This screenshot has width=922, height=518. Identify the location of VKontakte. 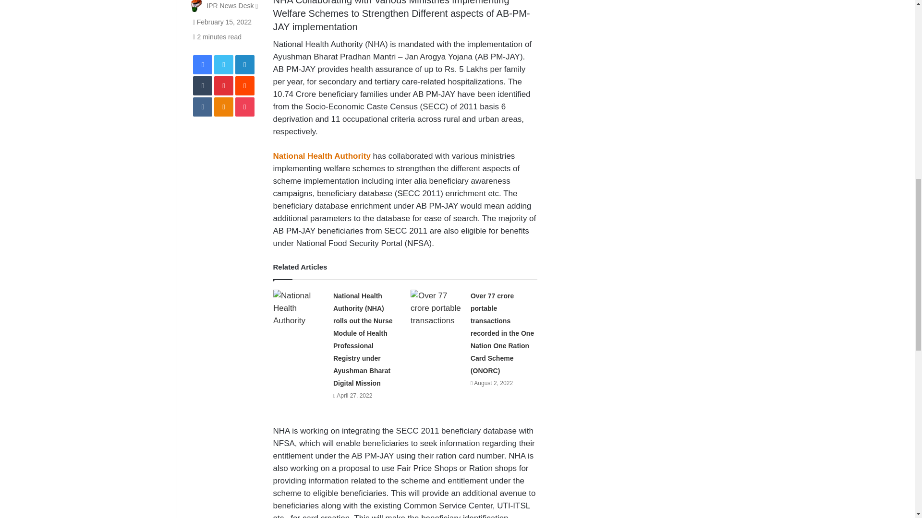
(202, 107).